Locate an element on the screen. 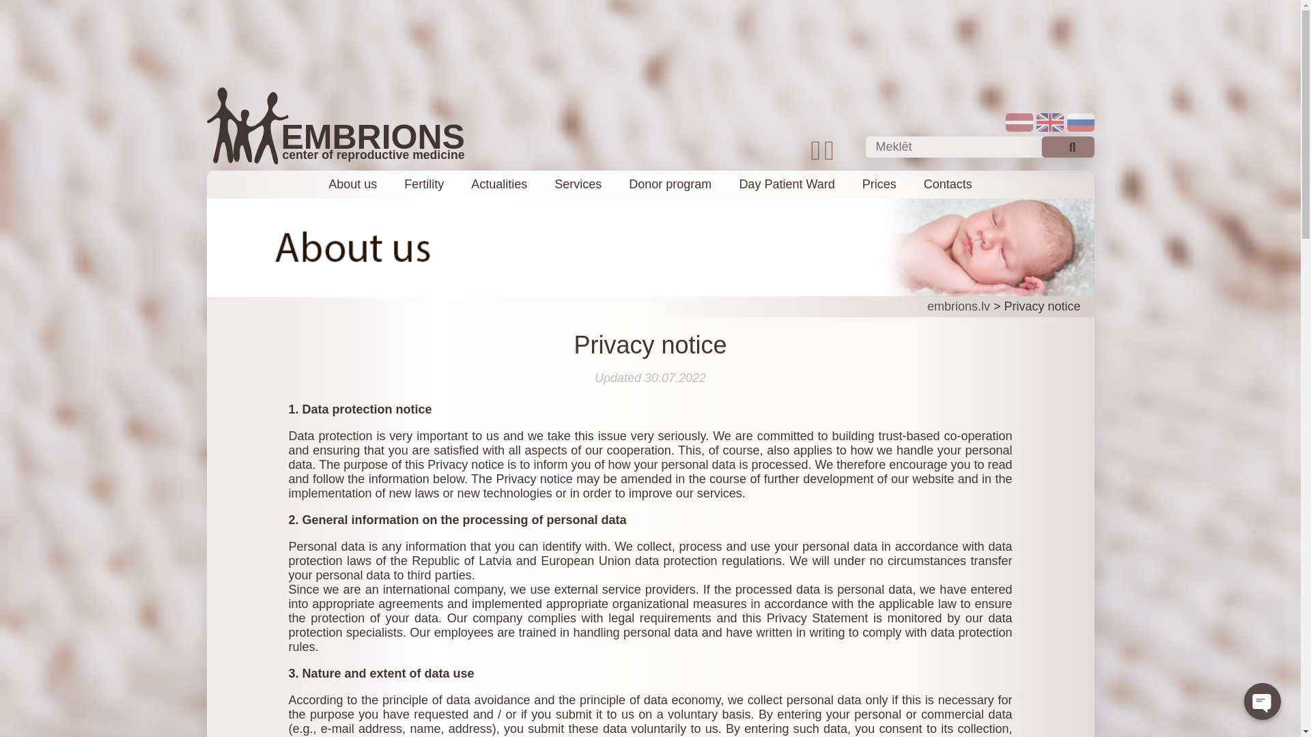  Actualities is located at coordinates (498, 184).